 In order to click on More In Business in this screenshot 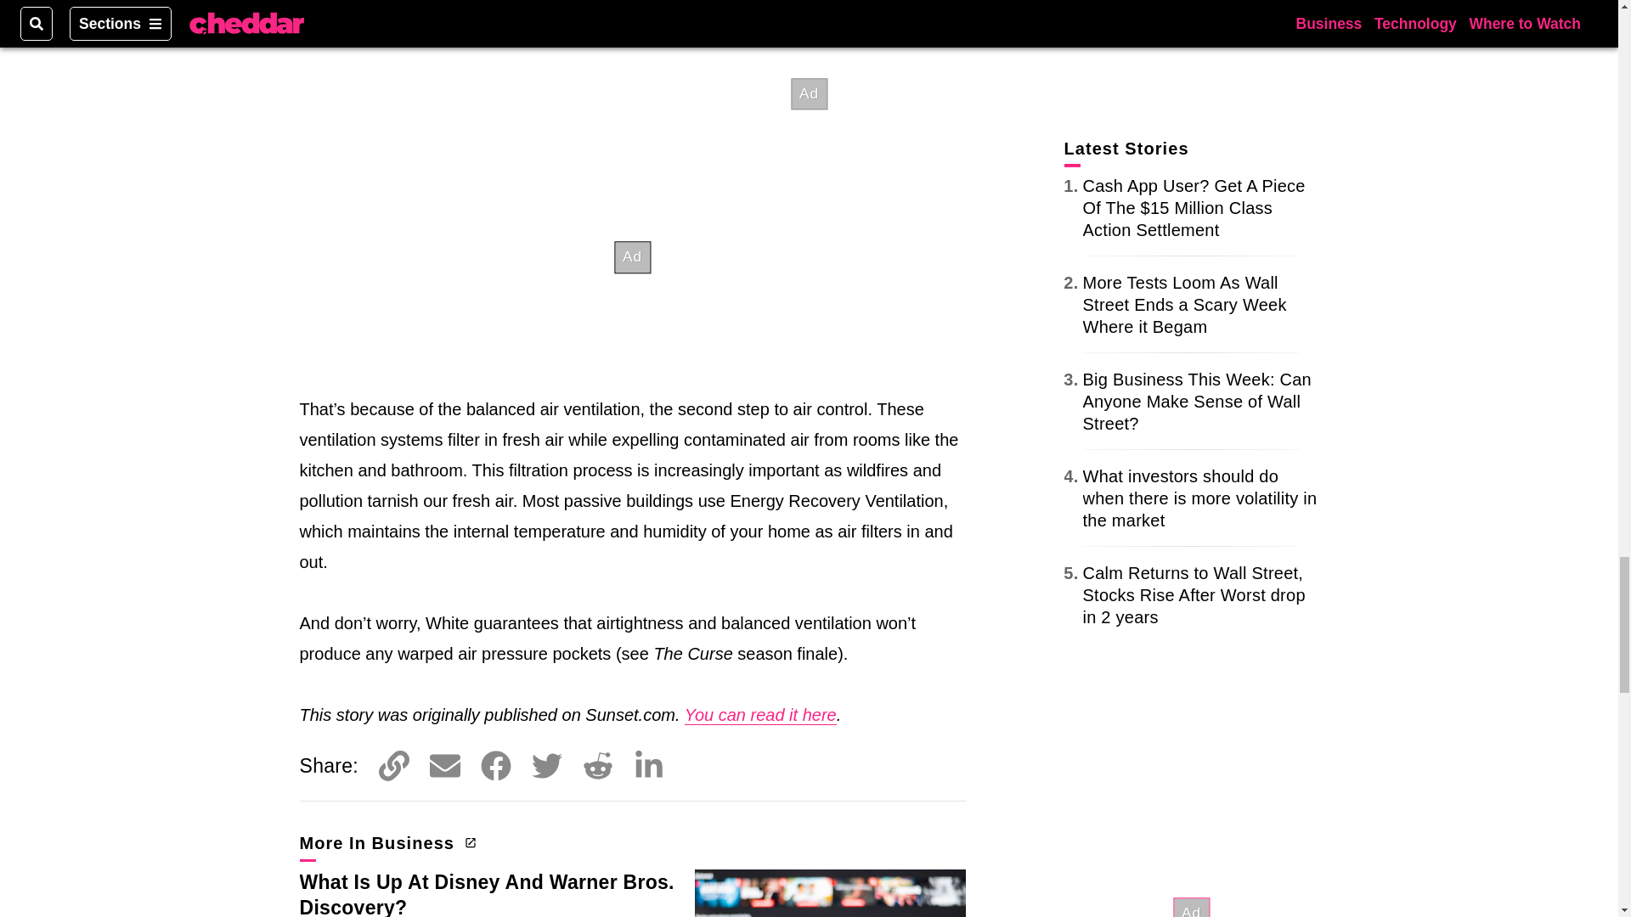, I will do `click(386, 842)`.